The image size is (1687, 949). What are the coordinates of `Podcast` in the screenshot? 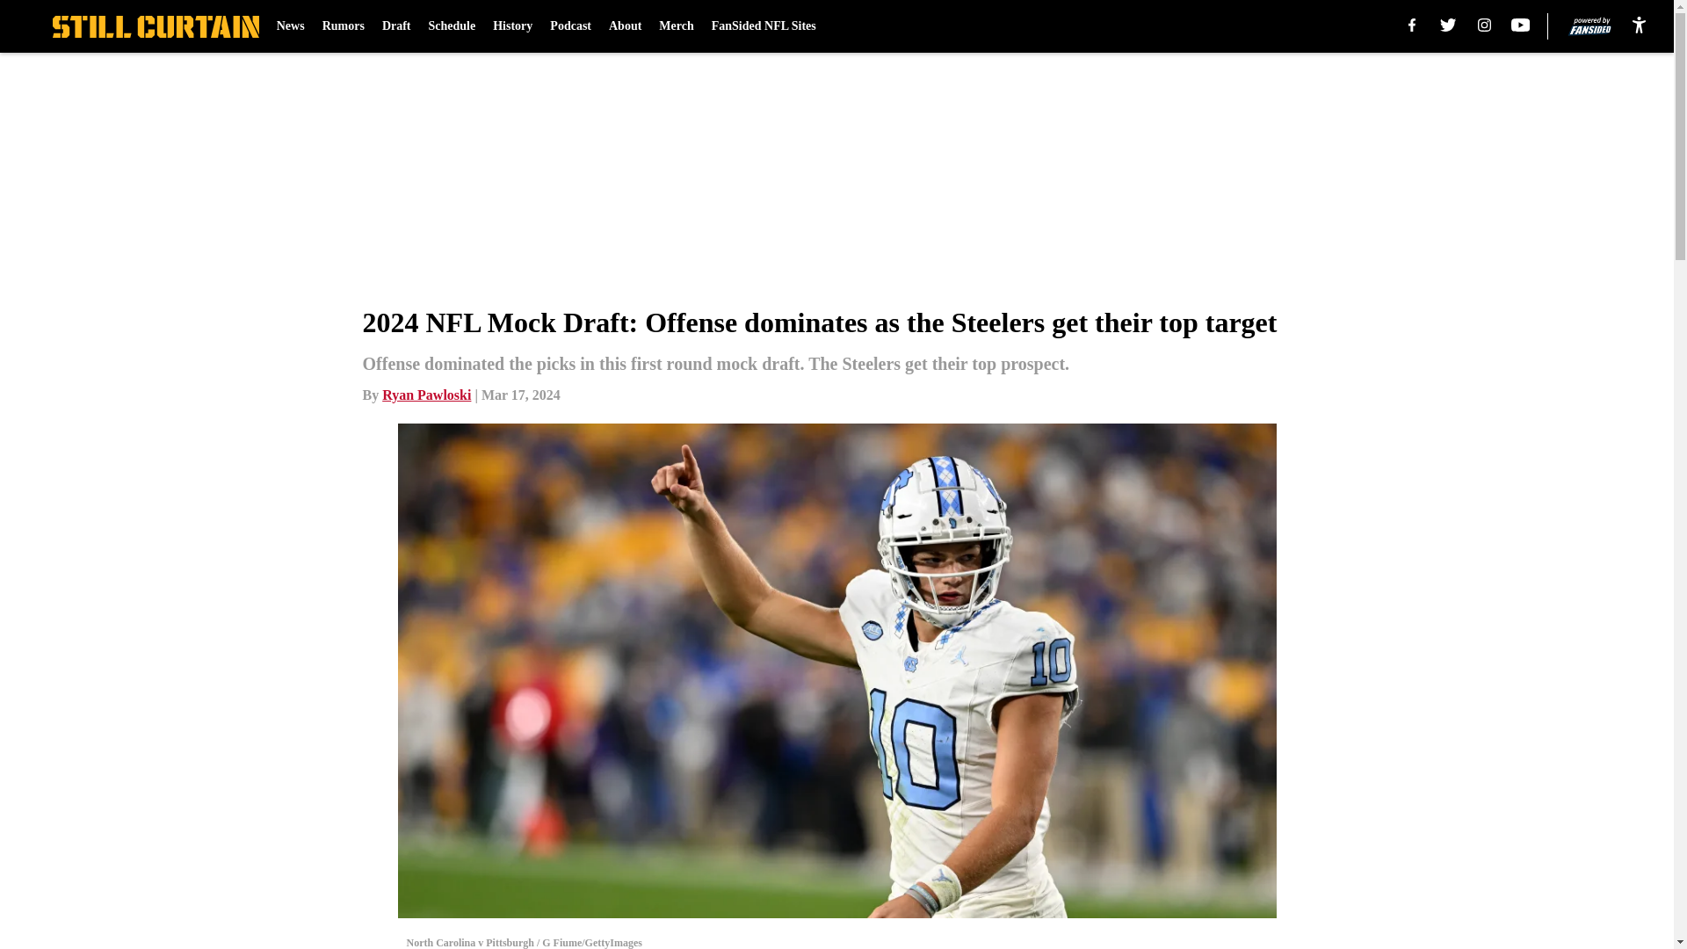 It's located at (570, 26).